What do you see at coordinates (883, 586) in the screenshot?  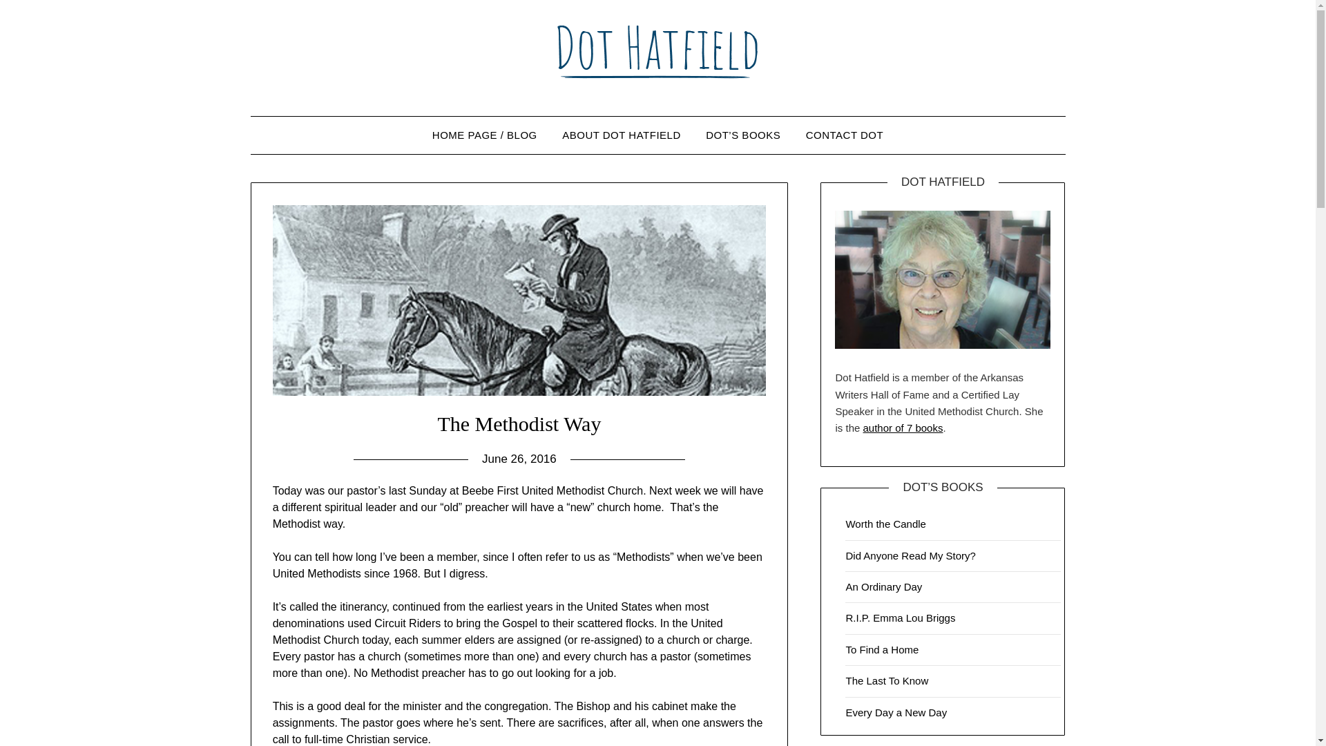 I see `An Ordinary Day` at bounding box center [883, 586].